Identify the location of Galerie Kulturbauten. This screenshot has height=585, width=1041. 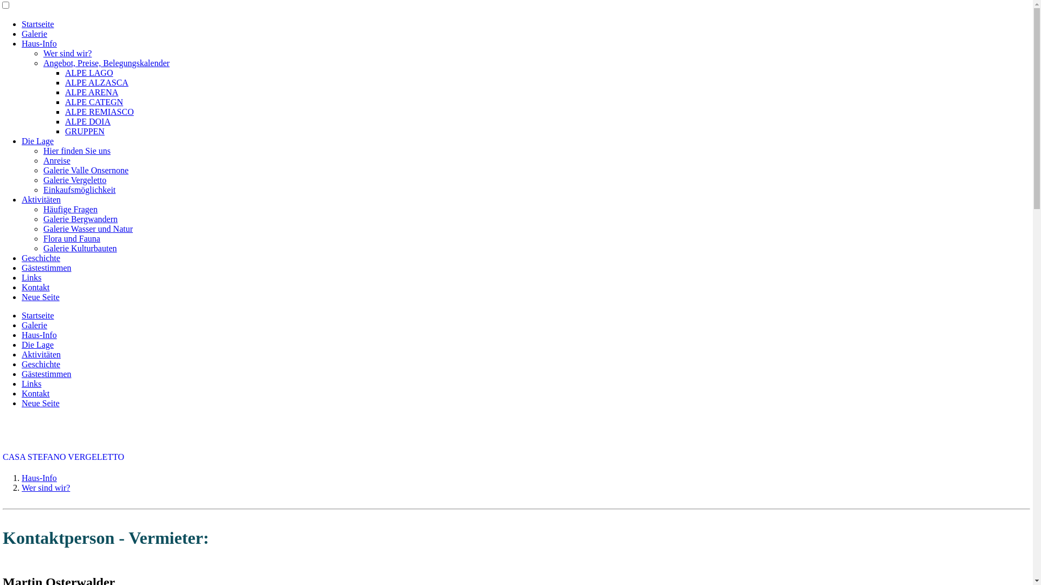
(80, 248).